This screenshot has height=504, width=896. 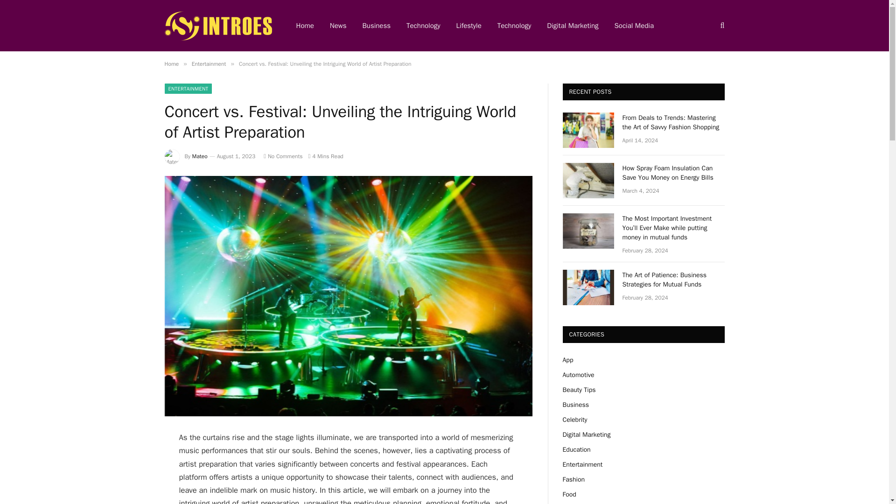 What do you see at coordinates (283, 156) in the screenshot?
I see `No Comments` at bounding box center [283, 156].